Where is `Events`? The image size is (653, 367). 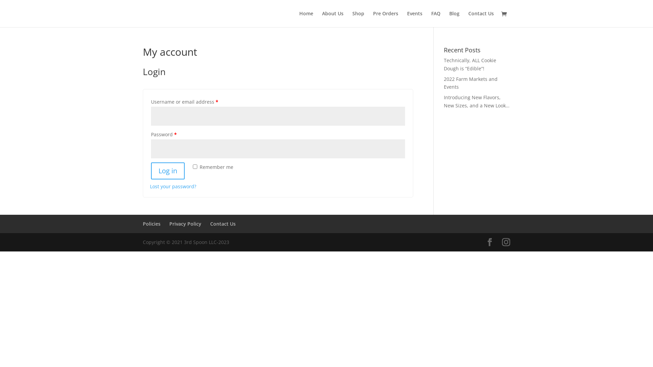
Events is located at coordinates (415, 19).